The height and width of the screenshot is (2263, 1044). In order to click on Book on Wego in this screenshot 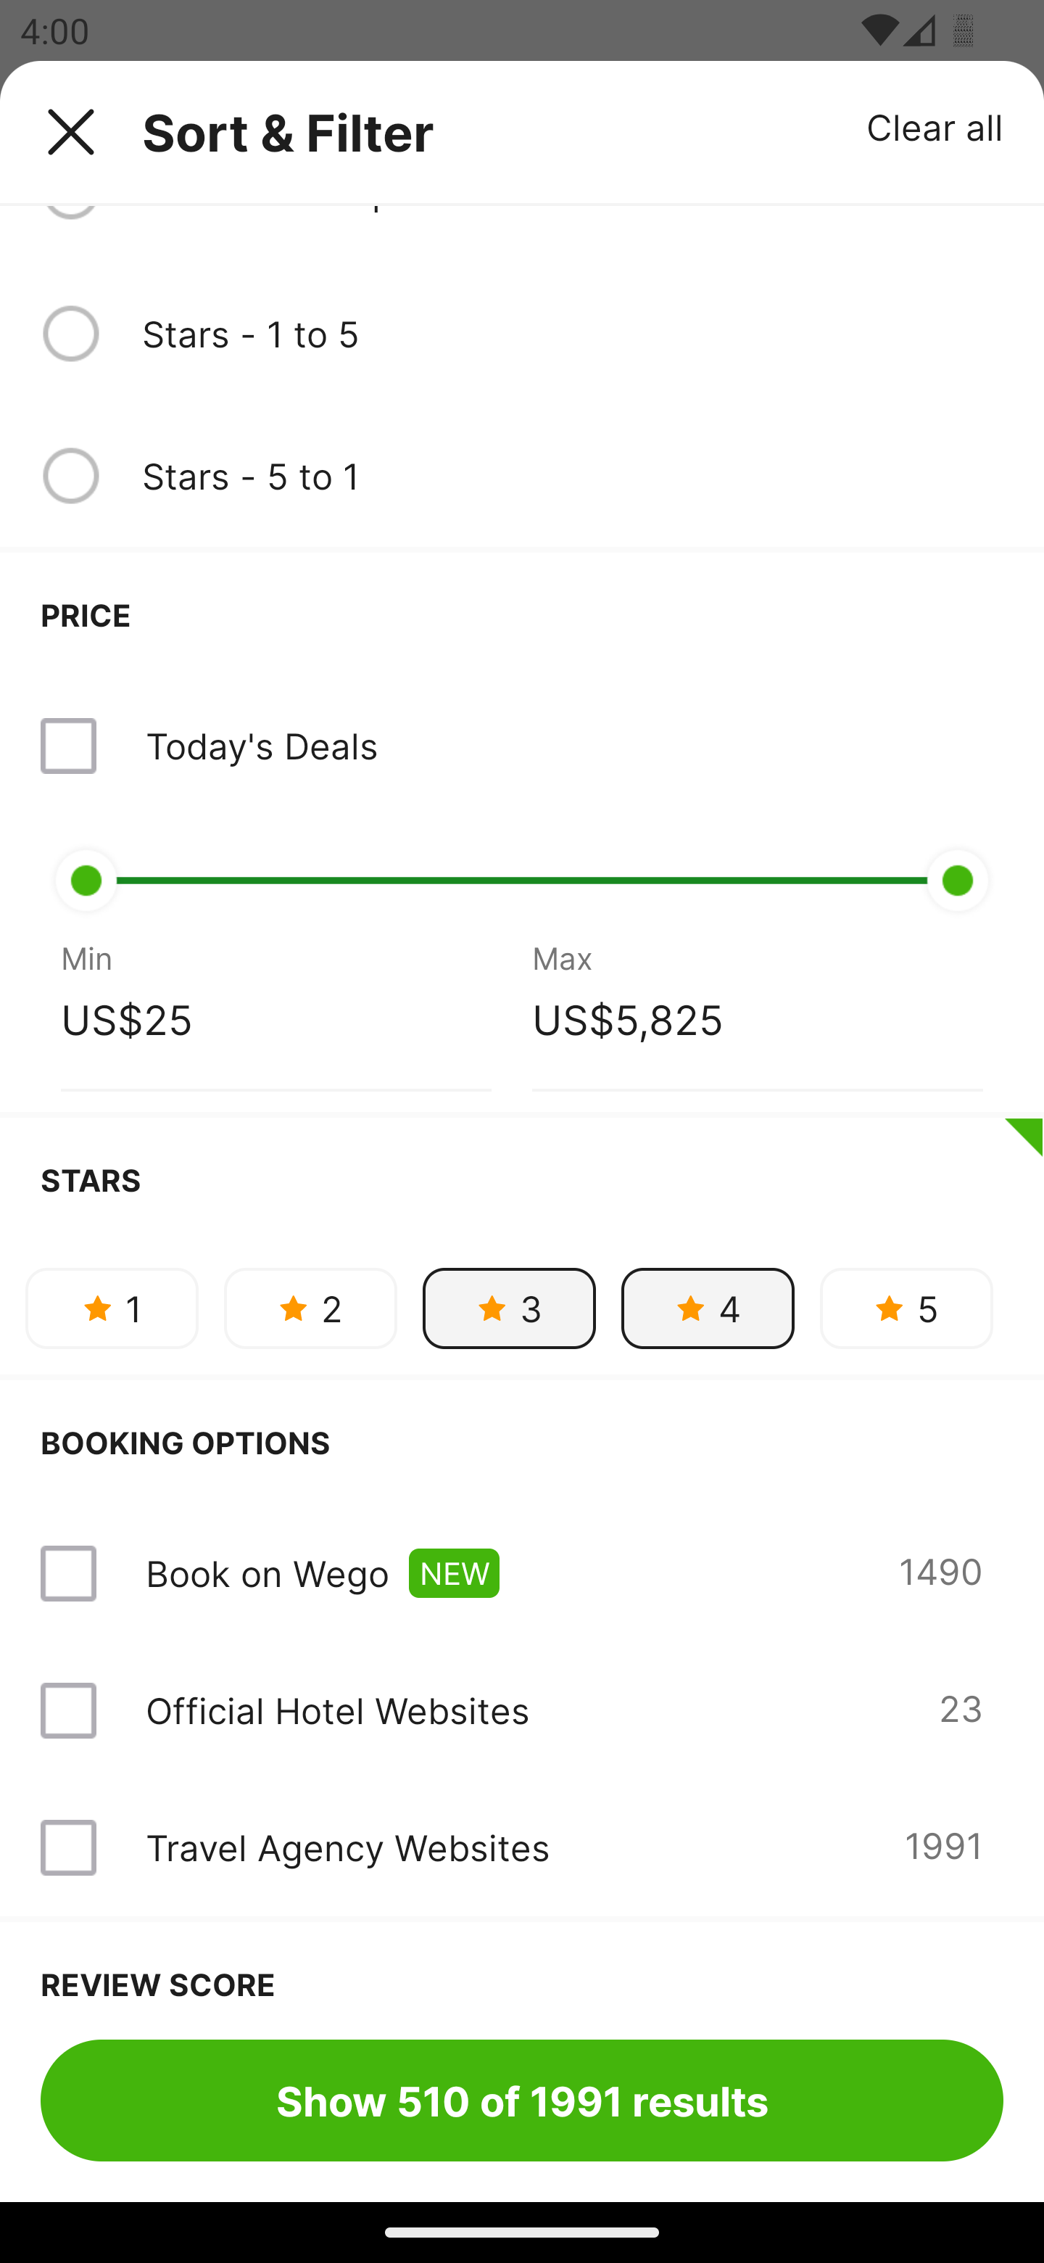, I will do `click(267, 1572)`.